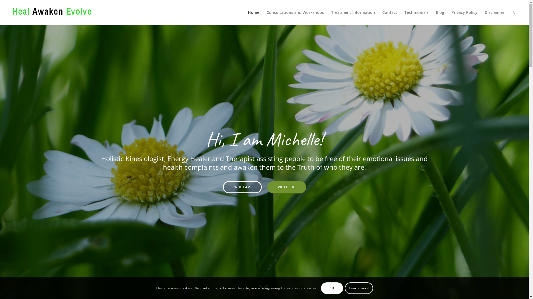 Image resolution: width=533 pixels, height=299 pixels. Describe the element at coordinates (495, 12) in the screenshot. I see `Disclaimer` at that location.